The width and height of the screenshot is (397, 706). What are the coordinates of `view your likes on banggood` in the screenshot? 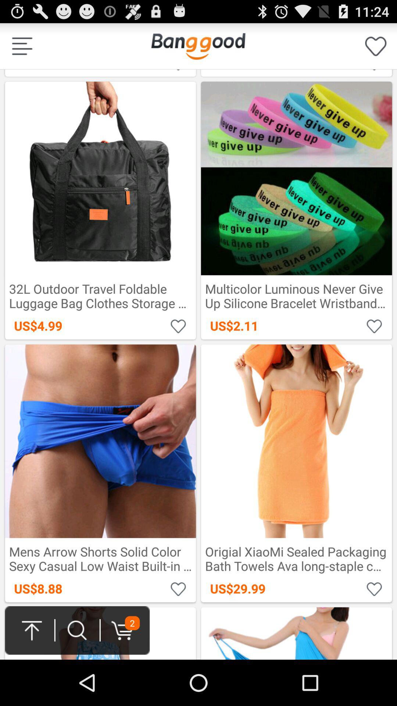 It's located at (376, 46).